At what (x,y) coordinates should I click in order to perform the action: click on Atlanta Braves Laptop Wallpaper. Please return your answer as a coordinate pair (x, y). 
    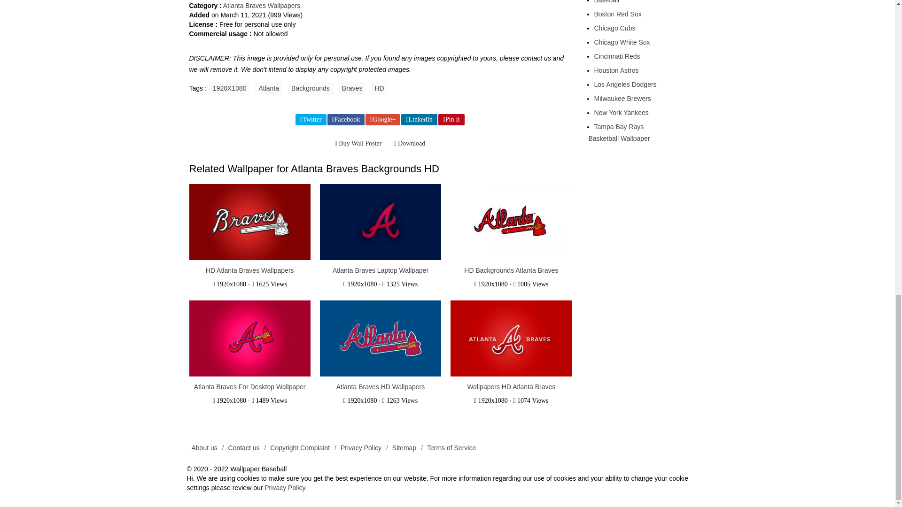
    Looking at the image, I should click on (381, 270).